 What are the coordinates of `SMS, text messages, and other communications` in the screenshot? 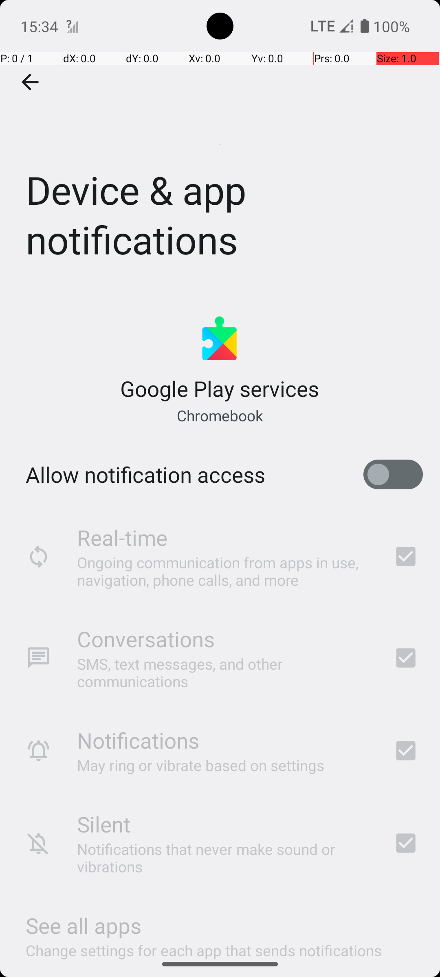 It's located at (224, 673).